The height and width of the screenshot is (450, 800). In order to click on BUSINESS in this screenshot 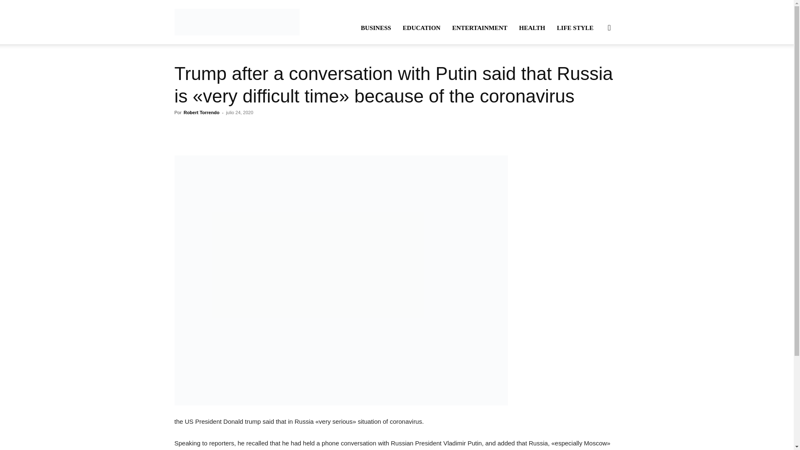, I will do `click(376, 27)`.